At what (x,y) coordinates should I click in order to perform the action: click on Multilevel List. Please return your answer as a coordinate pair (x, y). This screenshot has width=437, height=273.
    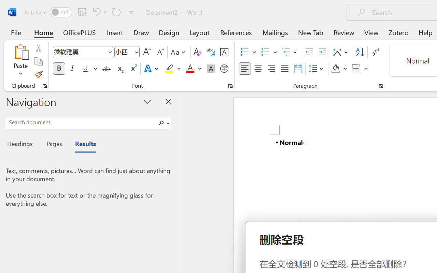
    Looking at the image, I should click on (290, 52).